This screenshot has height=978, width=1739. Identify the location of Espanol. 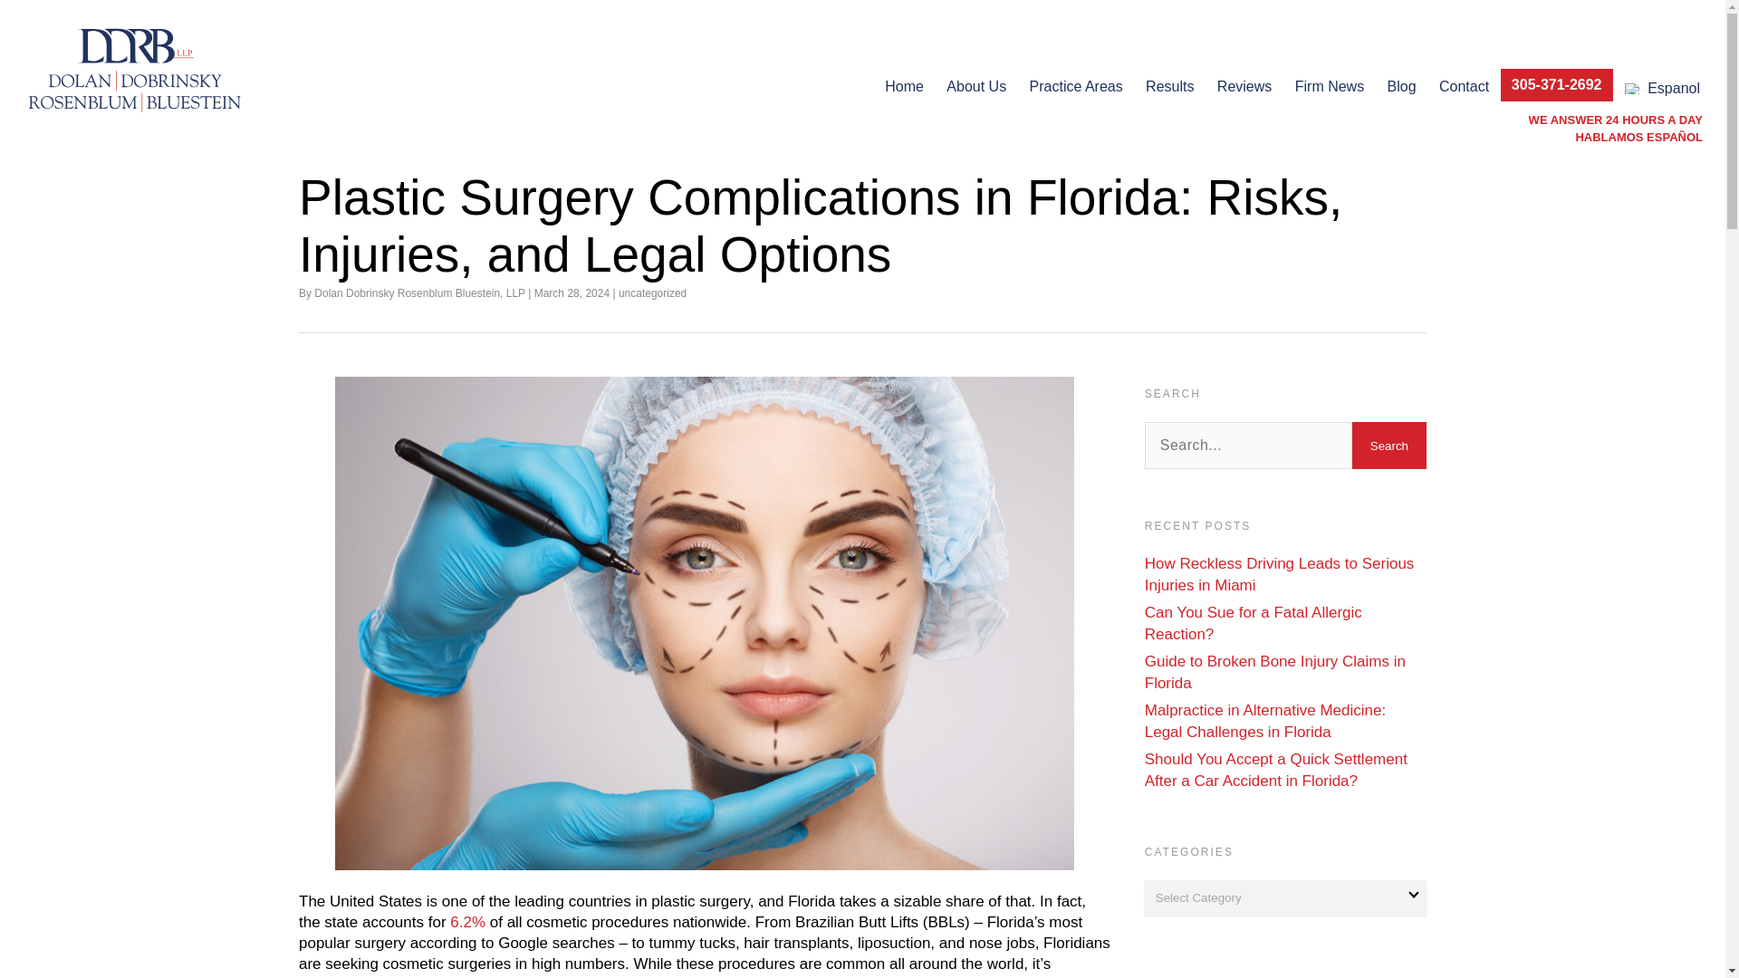
(1662, 89).